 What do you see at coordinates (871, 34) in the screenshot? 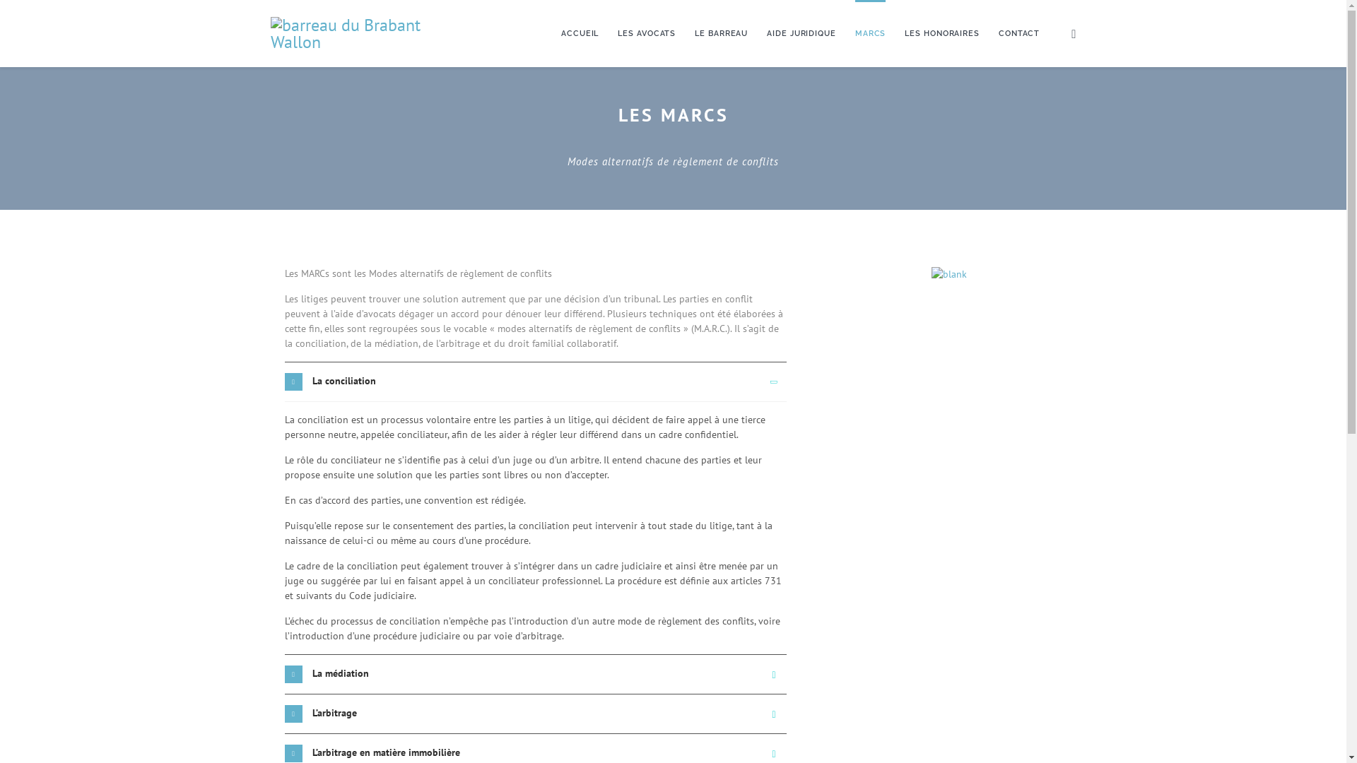
I see `MARCS` at bounding box center [871, 34].